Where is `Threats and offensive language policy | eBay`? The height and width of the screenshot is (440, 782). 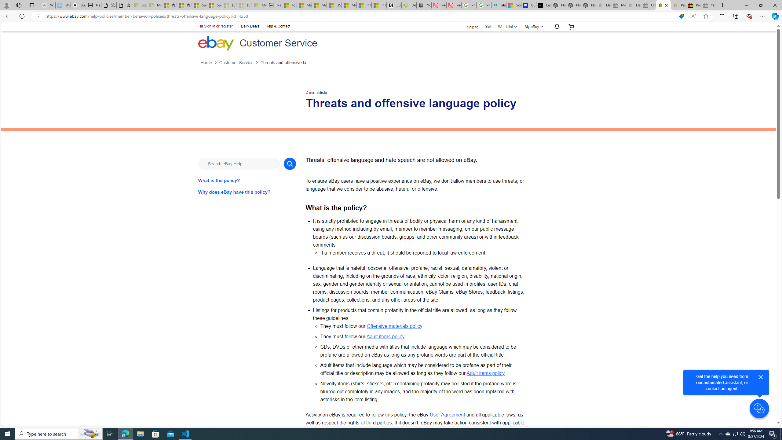
Threats and offensive language policy | eBay is located at coordinates (663, 5).